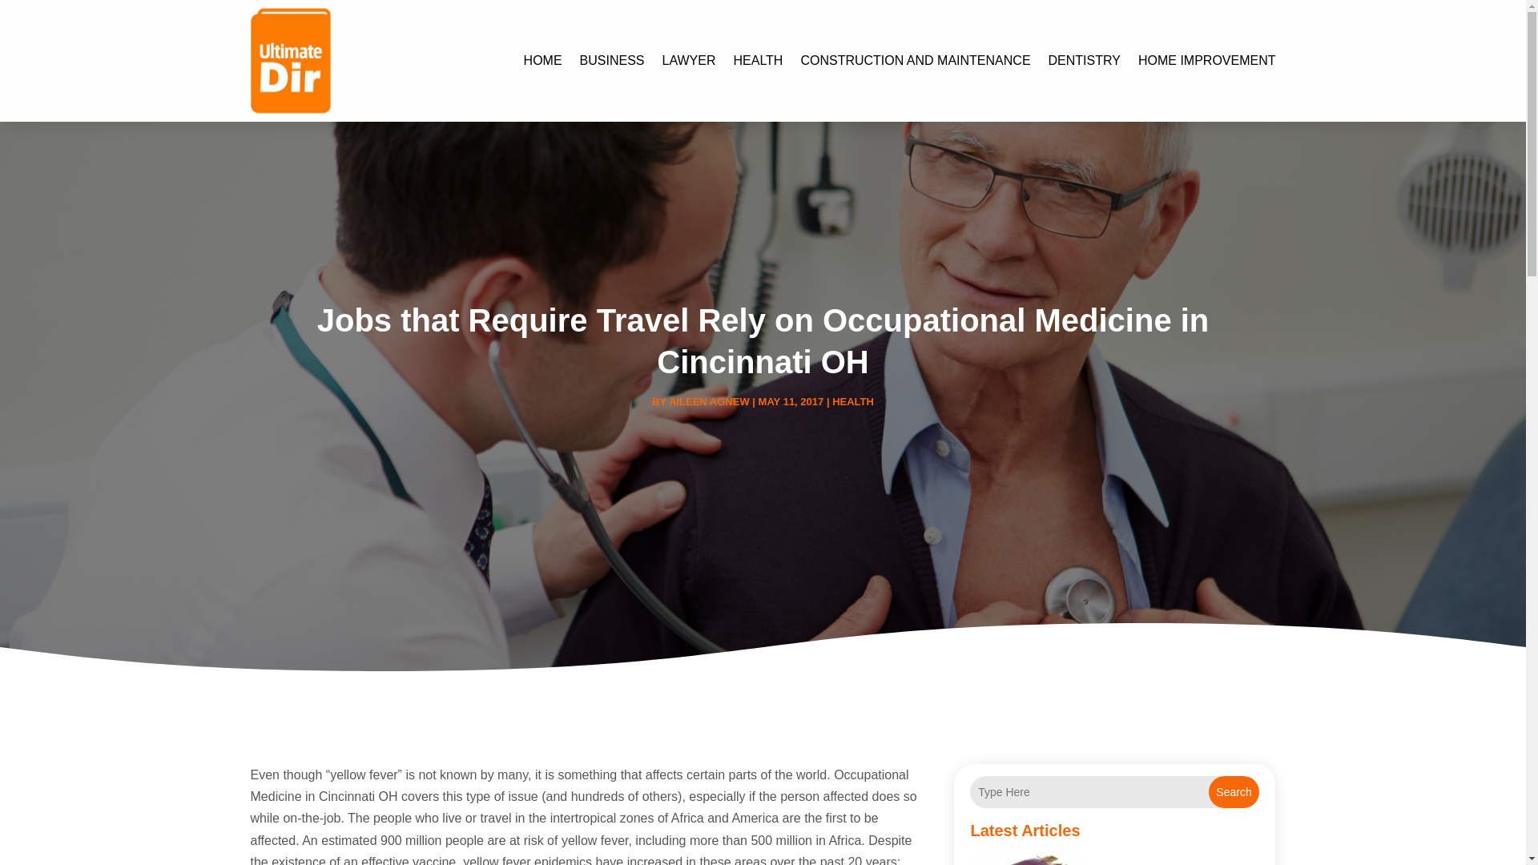  What do you see at coordinates (710, 400) in the screenshot?
I see `AILEEN AGNEW` at bounding box center [710, 400].